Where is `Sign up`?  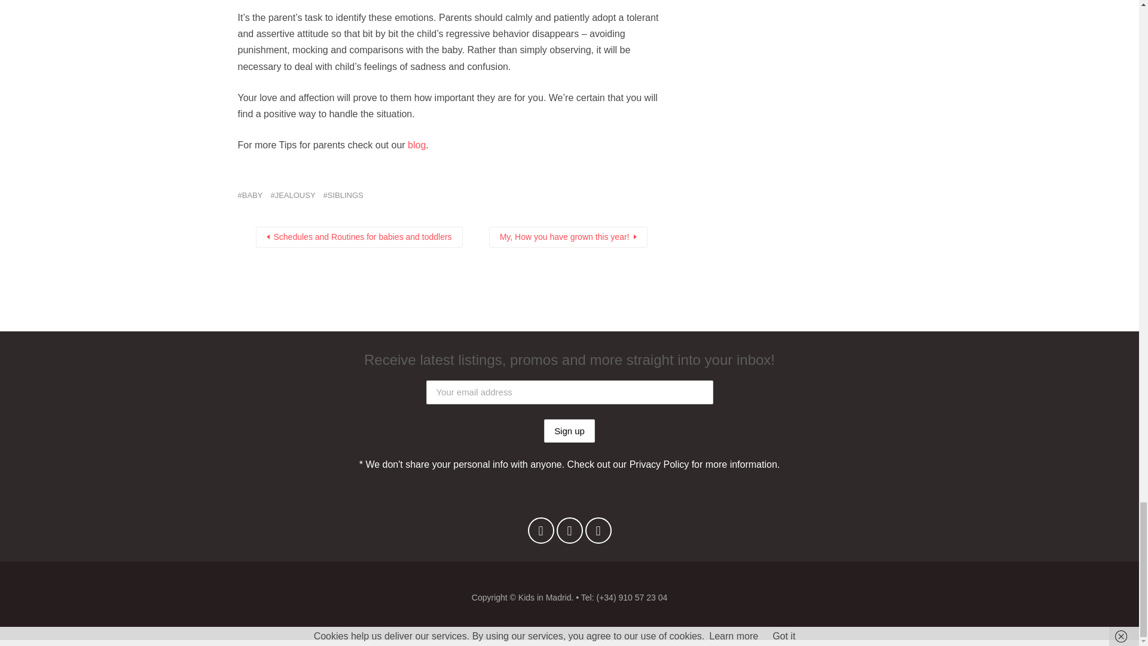
Sign up is located at coordinates (569, 431).